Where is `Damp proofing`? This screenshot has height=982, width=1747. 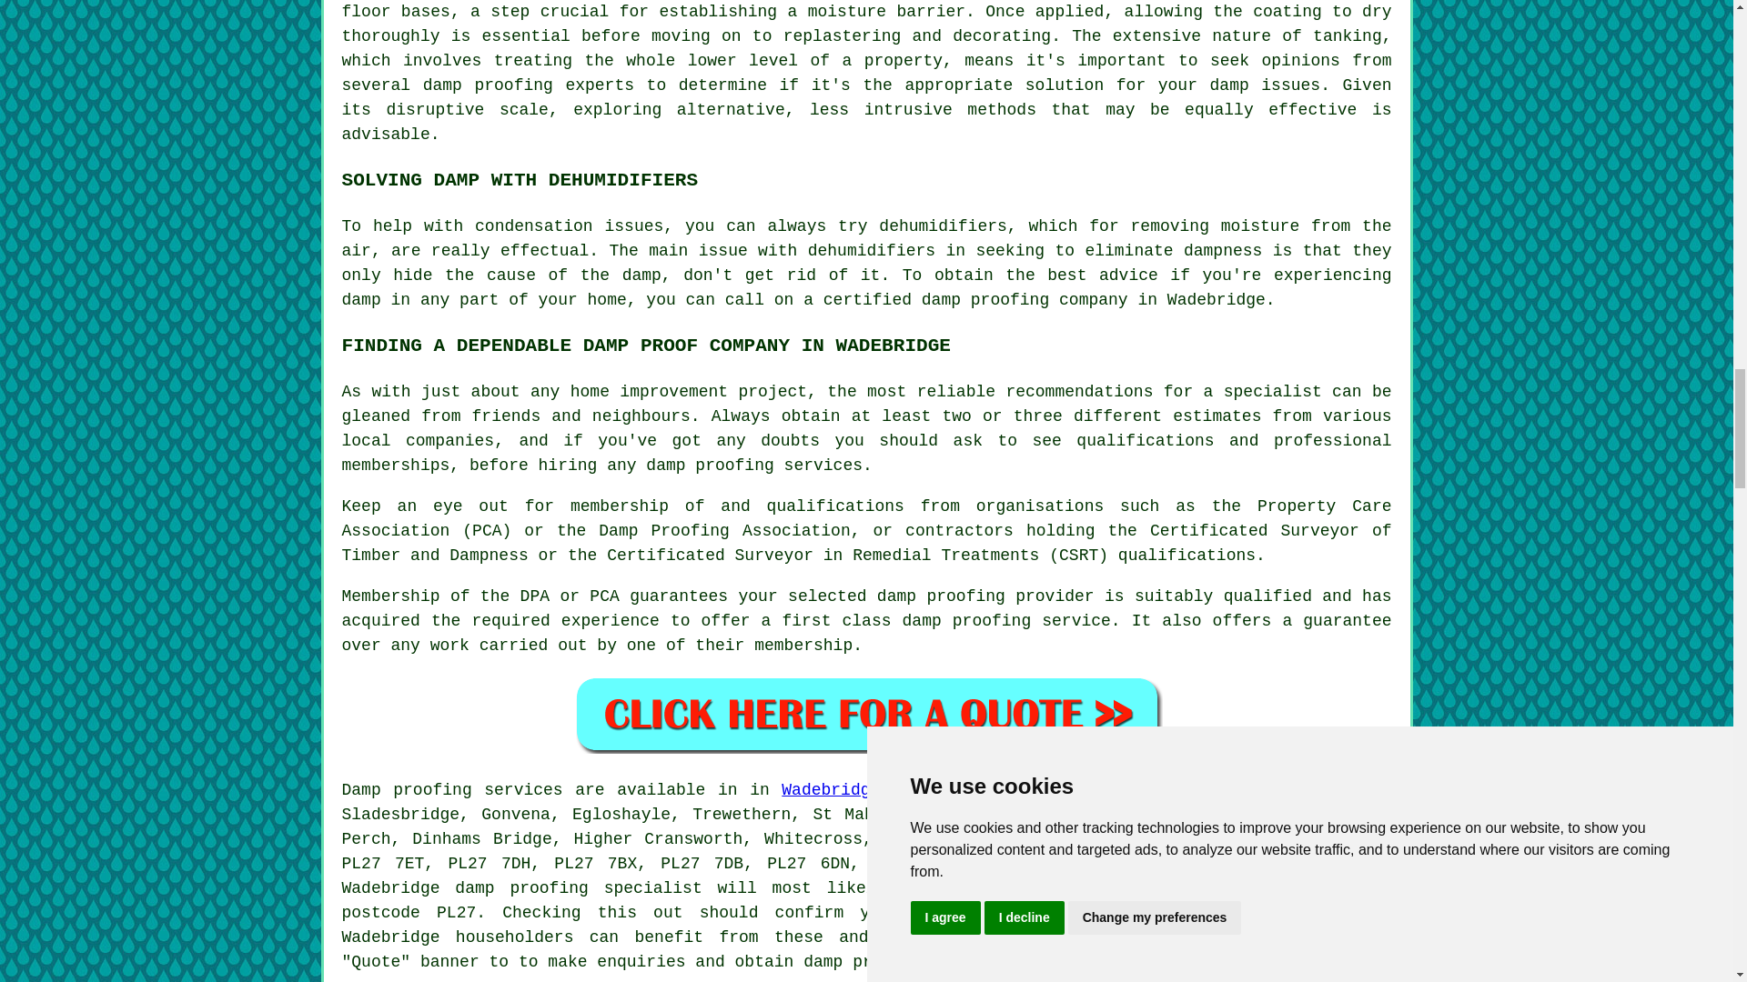
Damp proofing is located at coordinates (407, 789).